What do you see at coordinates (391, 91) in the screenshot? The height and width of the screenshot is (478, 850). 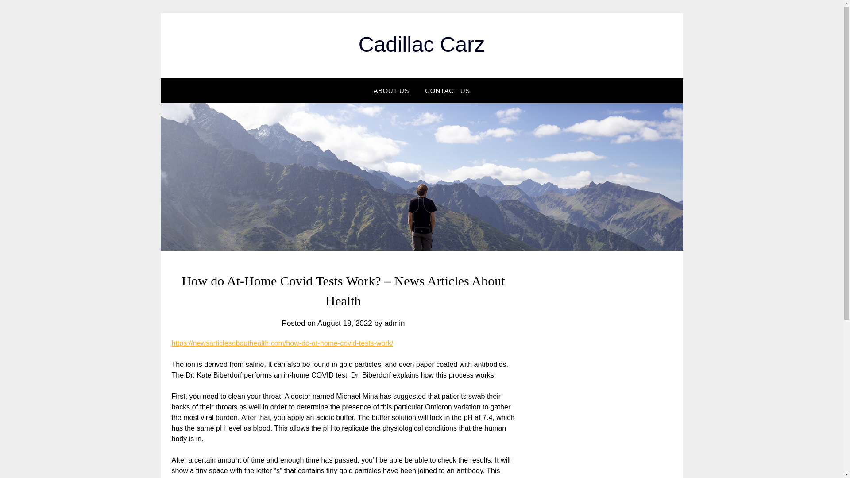 I see `ABOUT US` at bounding box center [391, 91].